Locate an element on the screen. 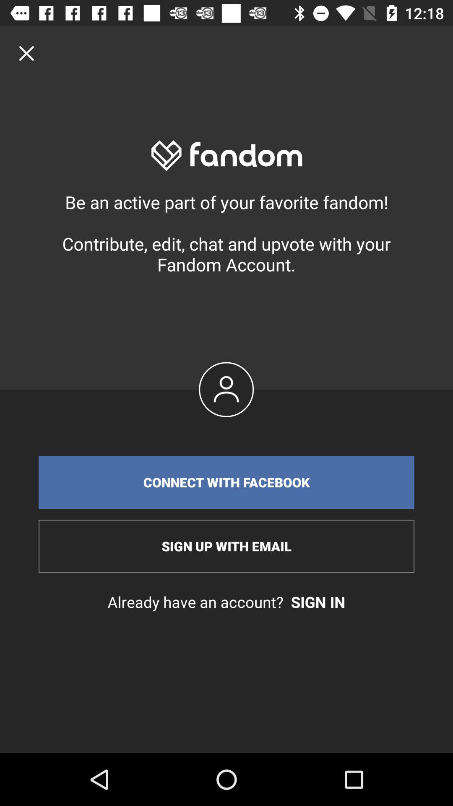 Image resolution: width=453 pixels, height=806 pixels. turn on item above already have an is located at coordinates (226, 546).